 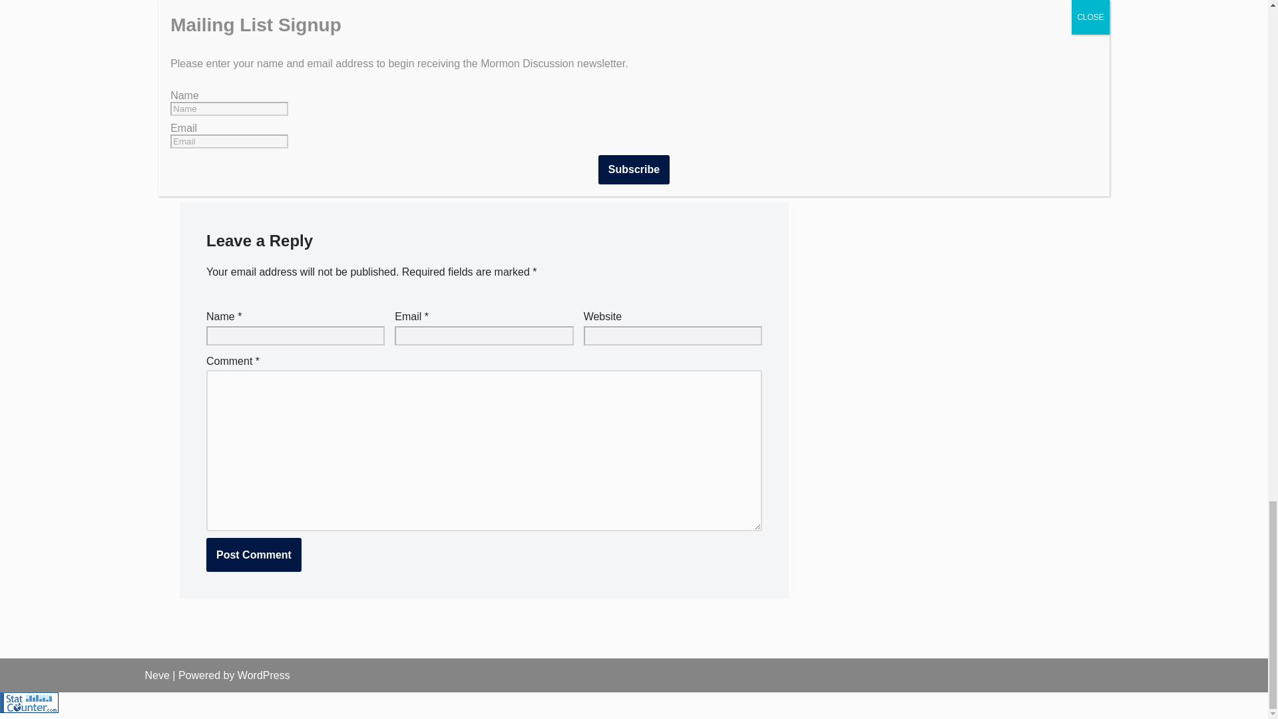 I want to click on THREE STRIKES, so click(x=419, y=145).